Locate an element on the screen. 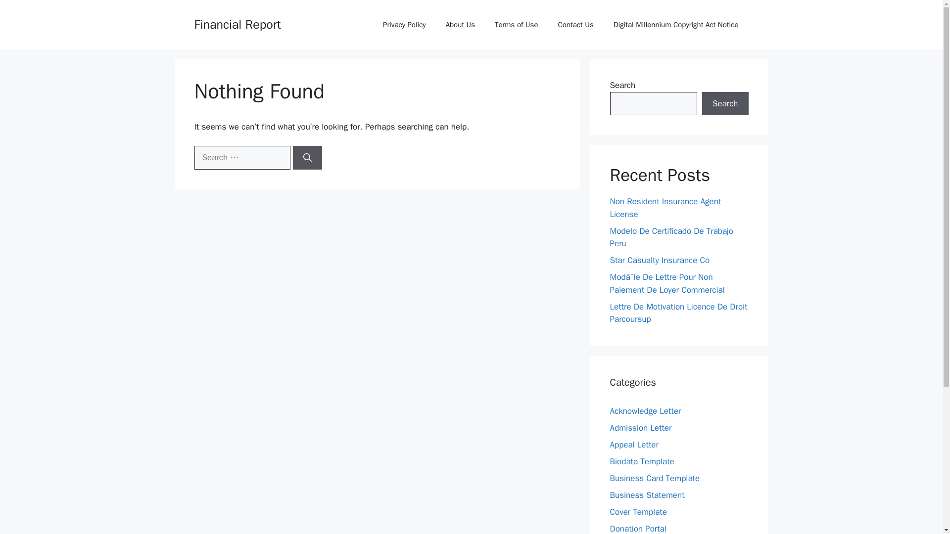 The width and height of the screenshot is (950, 534). Search for: is located at coordinates (241, 157).